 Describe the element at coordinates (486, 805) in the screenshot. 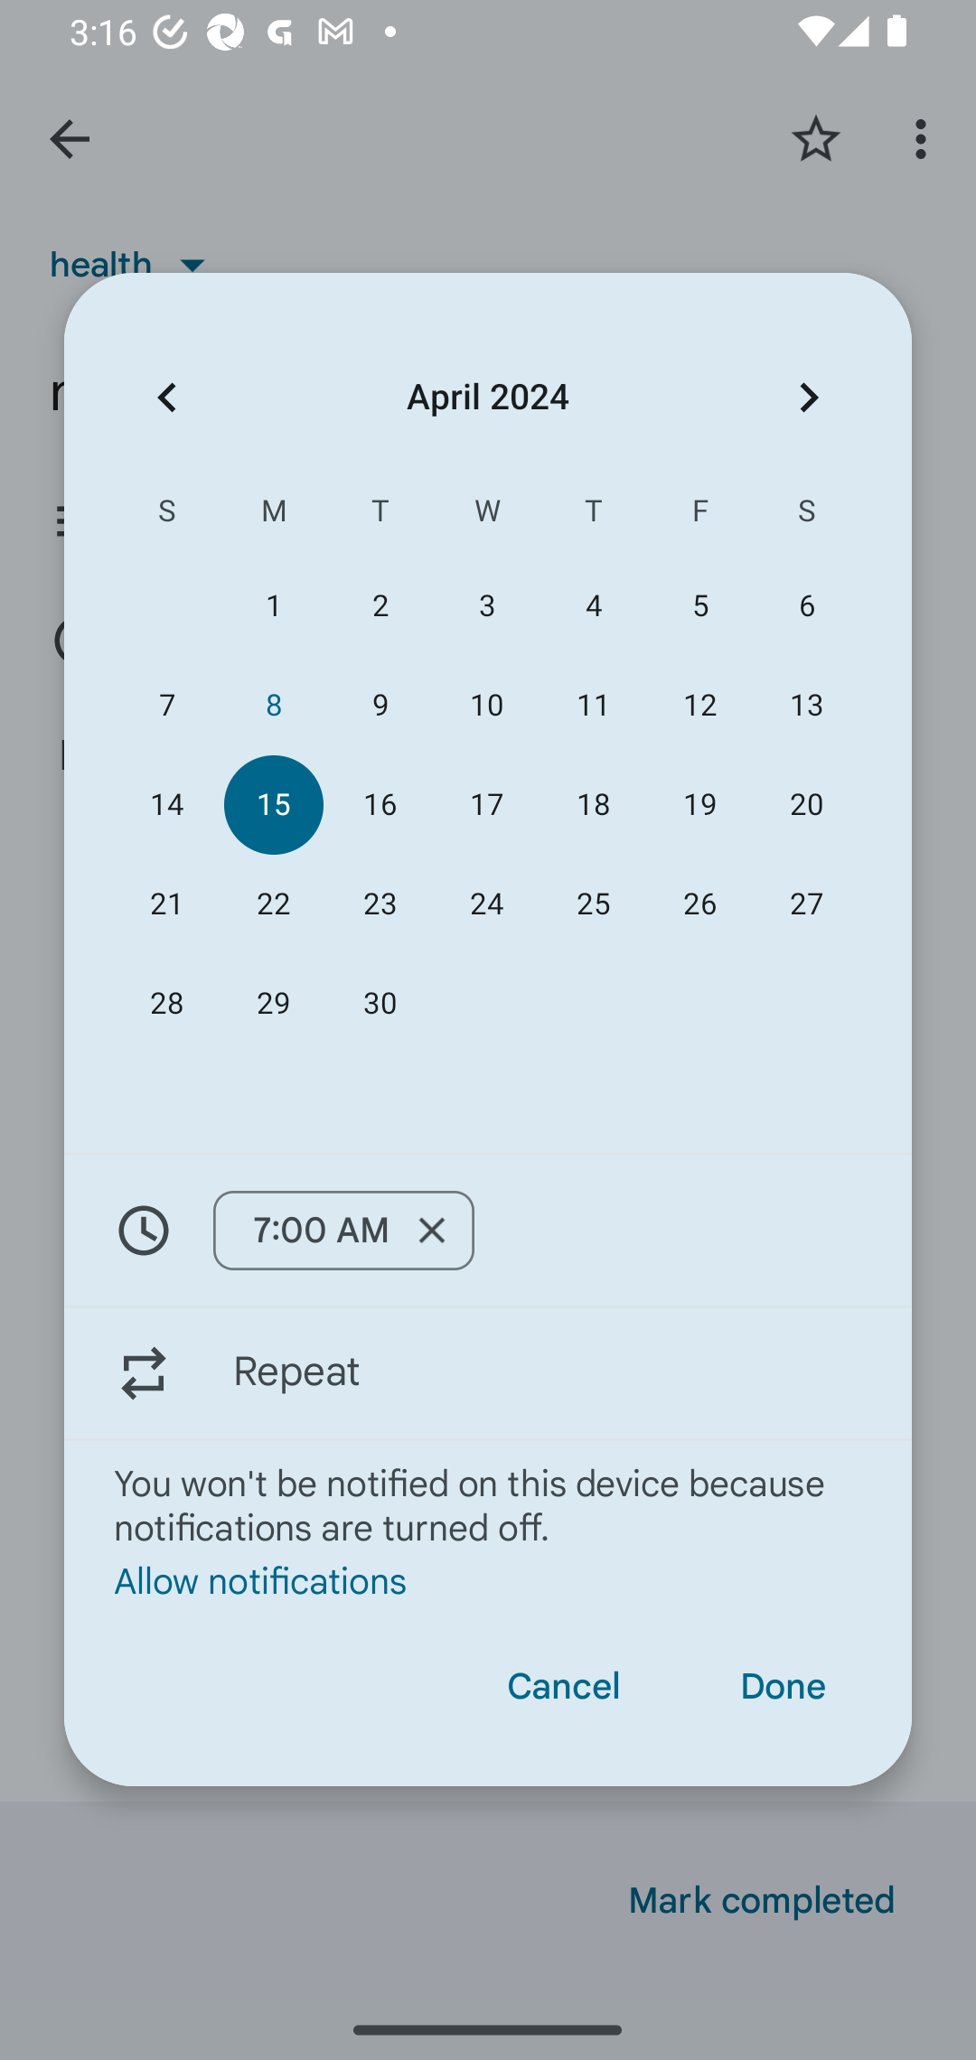

I see `17 17 April 2024` at that location.